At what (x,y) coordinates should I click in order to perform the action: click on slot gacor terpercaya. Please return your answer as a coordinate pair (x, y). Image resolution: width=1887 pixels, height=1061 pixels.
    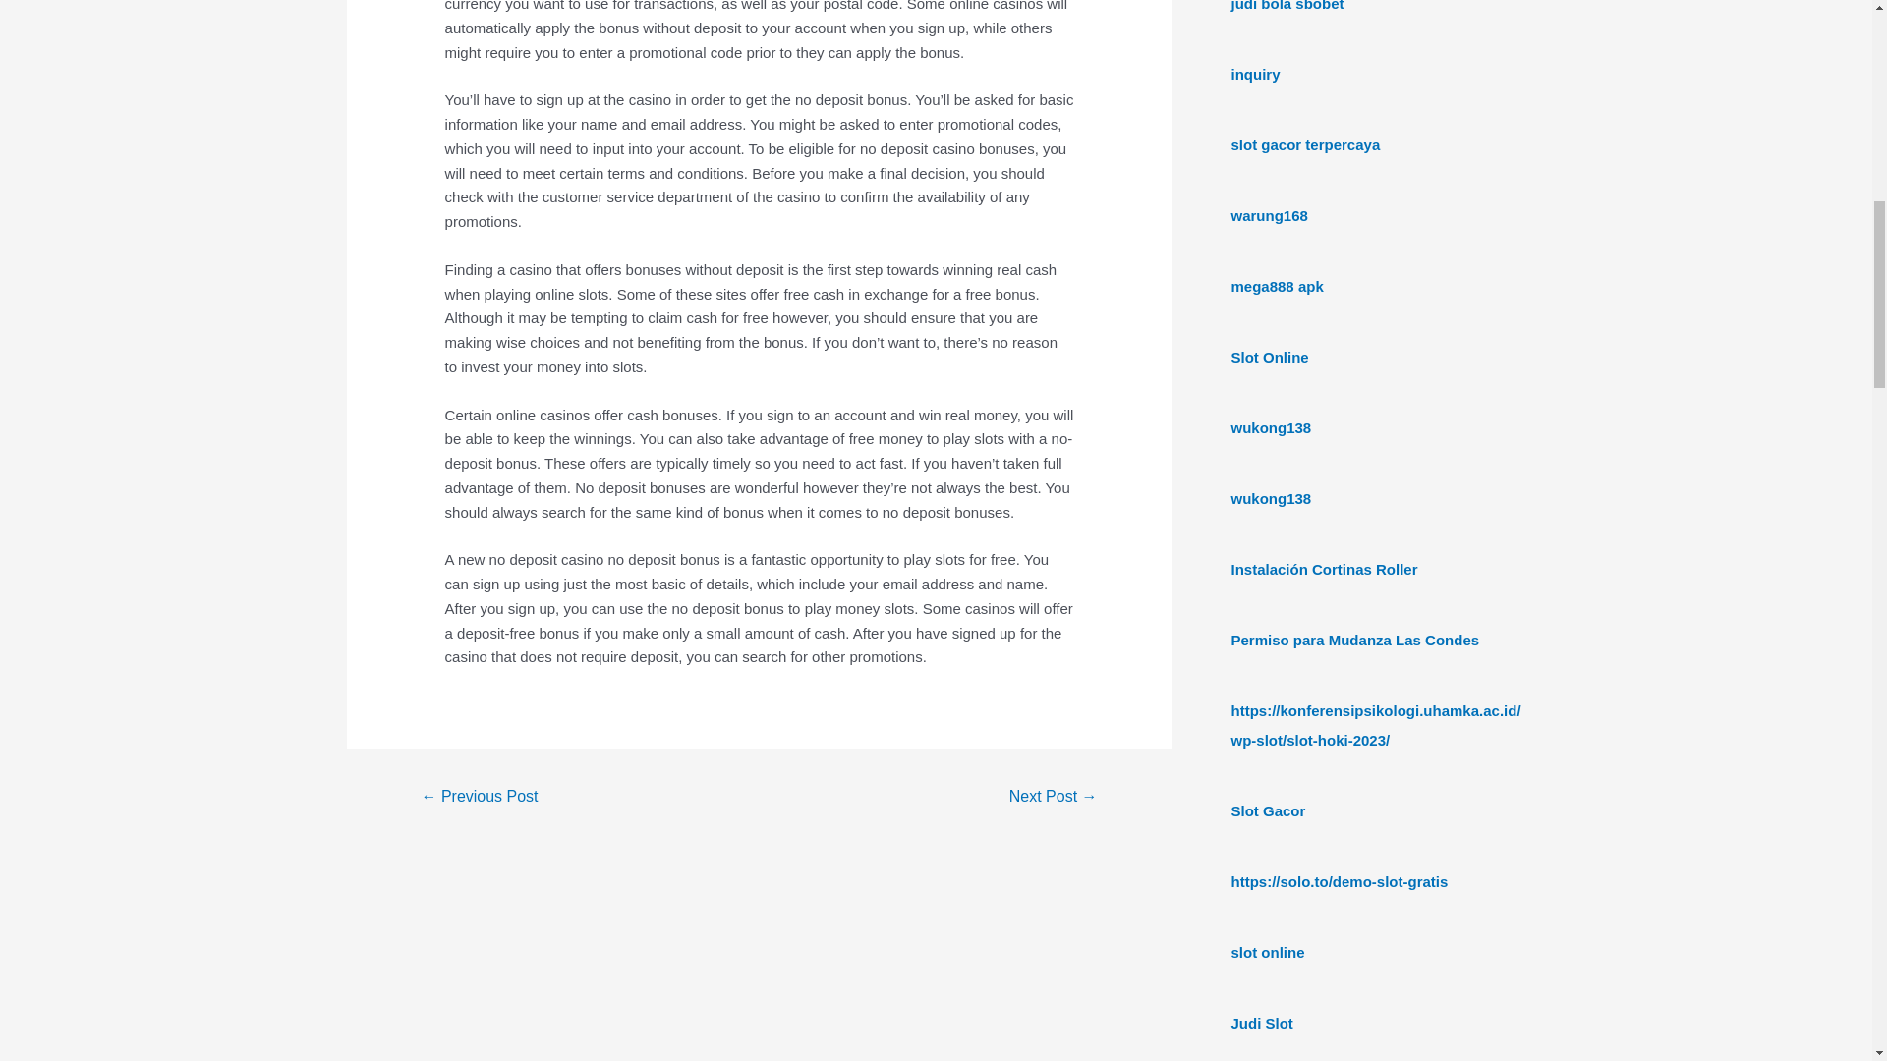
    Looking at the image, I should click on (1304, 144).